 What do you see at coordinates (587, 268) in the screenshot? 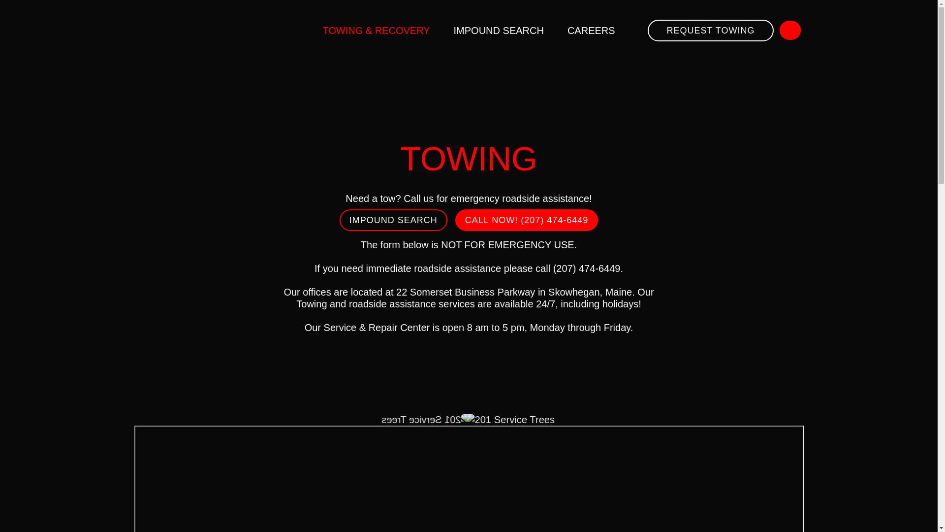
I see `(207) 474-6449` at bounding box center [587, 268].